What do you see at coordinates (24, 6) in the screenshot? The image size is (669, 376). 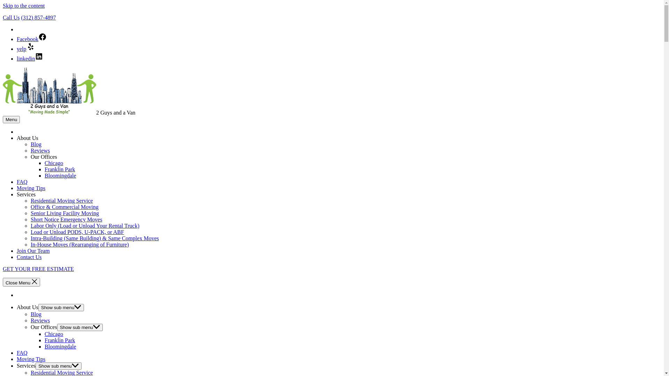 I see `Skip to the content` at bounding box center [24, 6].